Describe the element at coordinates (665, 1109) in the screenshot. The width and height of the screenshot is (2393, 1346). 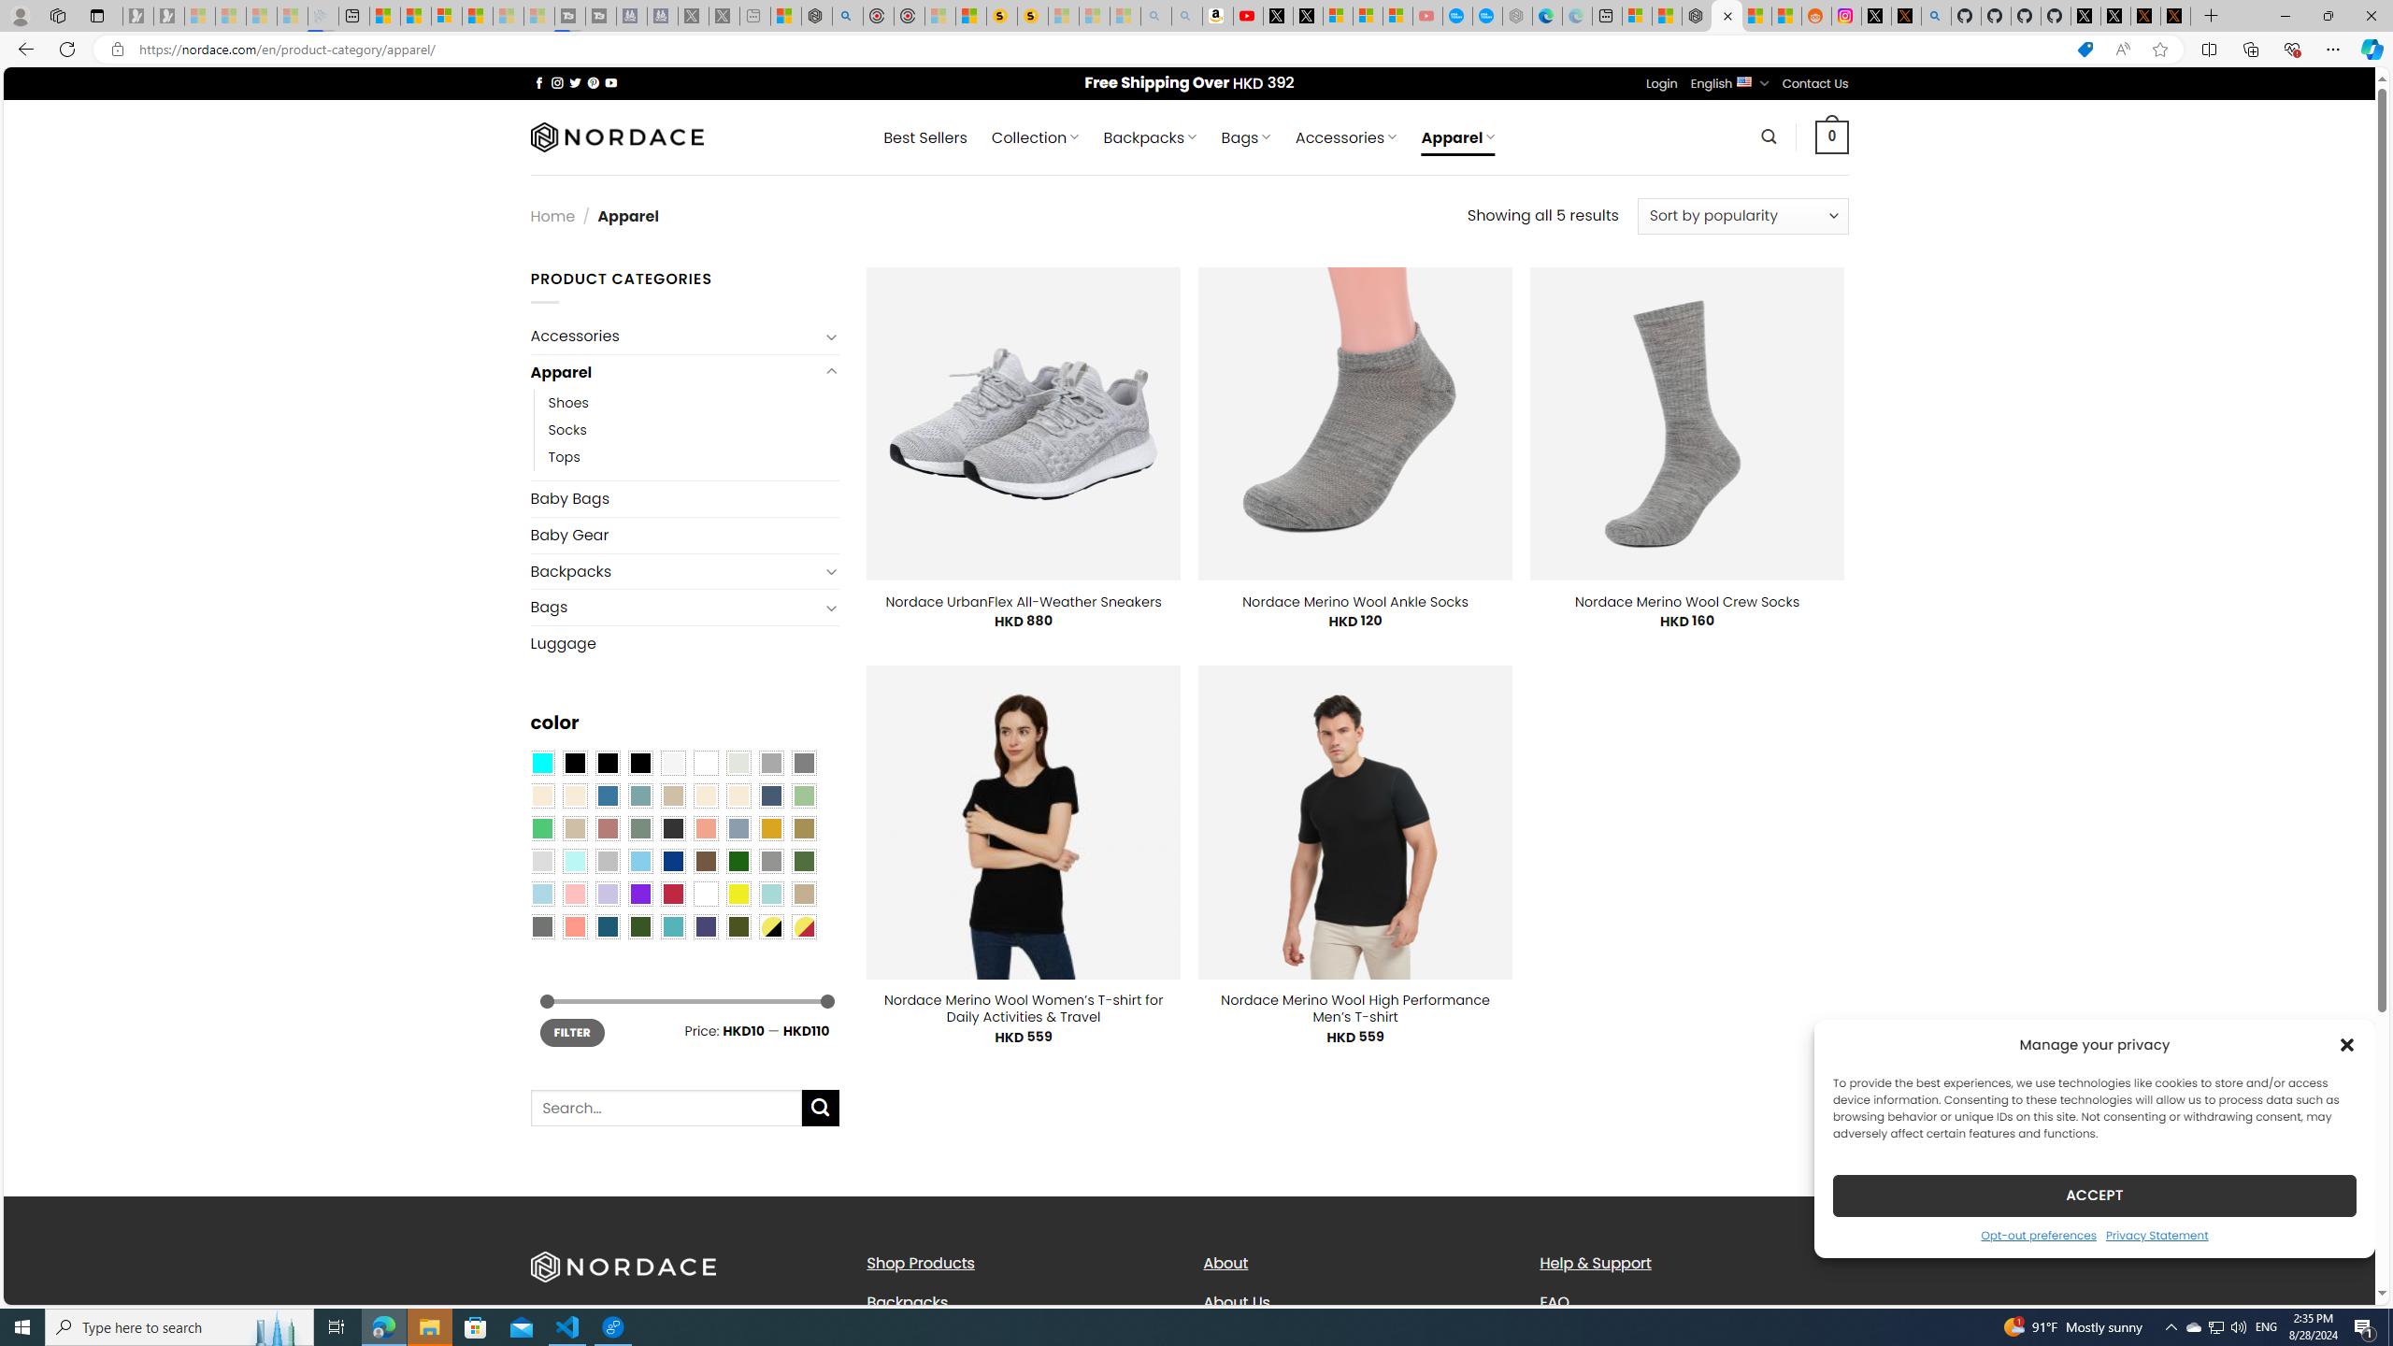
I see `Search for:` at that location.